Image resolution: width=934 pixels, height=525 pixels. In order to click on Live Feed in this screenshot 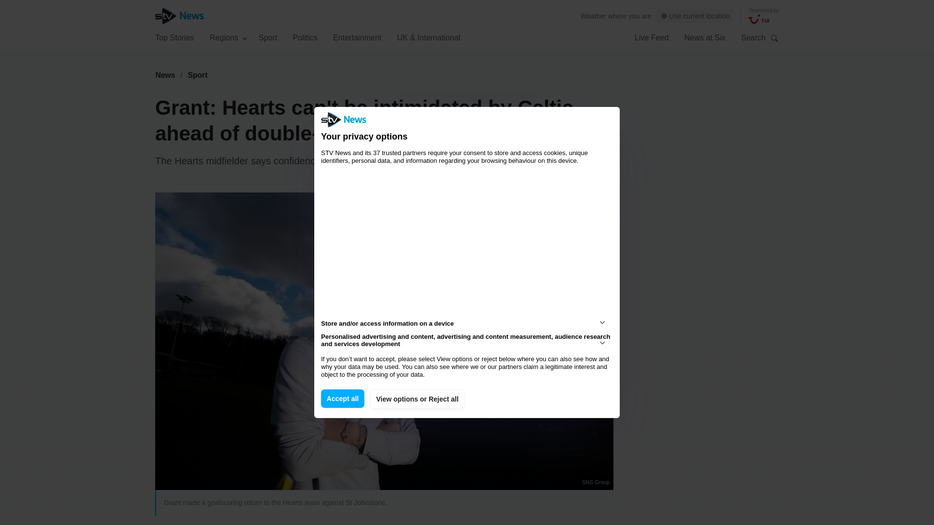, I will do `click(651, 37)`.